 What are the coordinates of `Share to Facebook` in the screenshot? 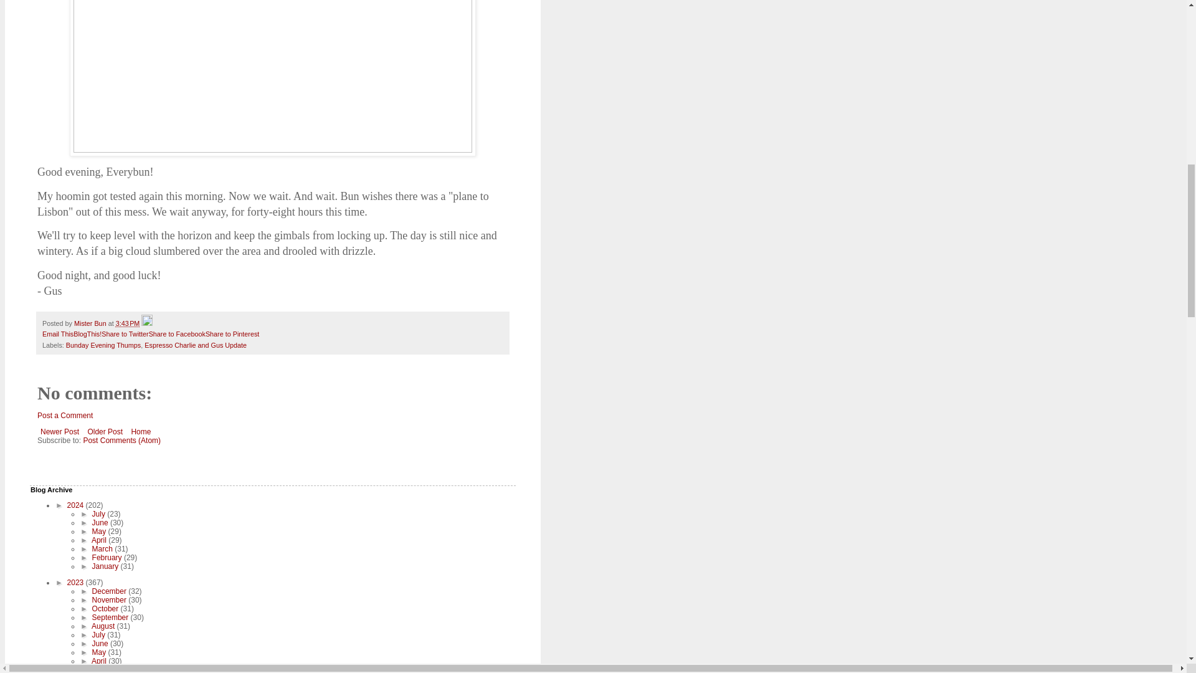 It's located at (177, 334).